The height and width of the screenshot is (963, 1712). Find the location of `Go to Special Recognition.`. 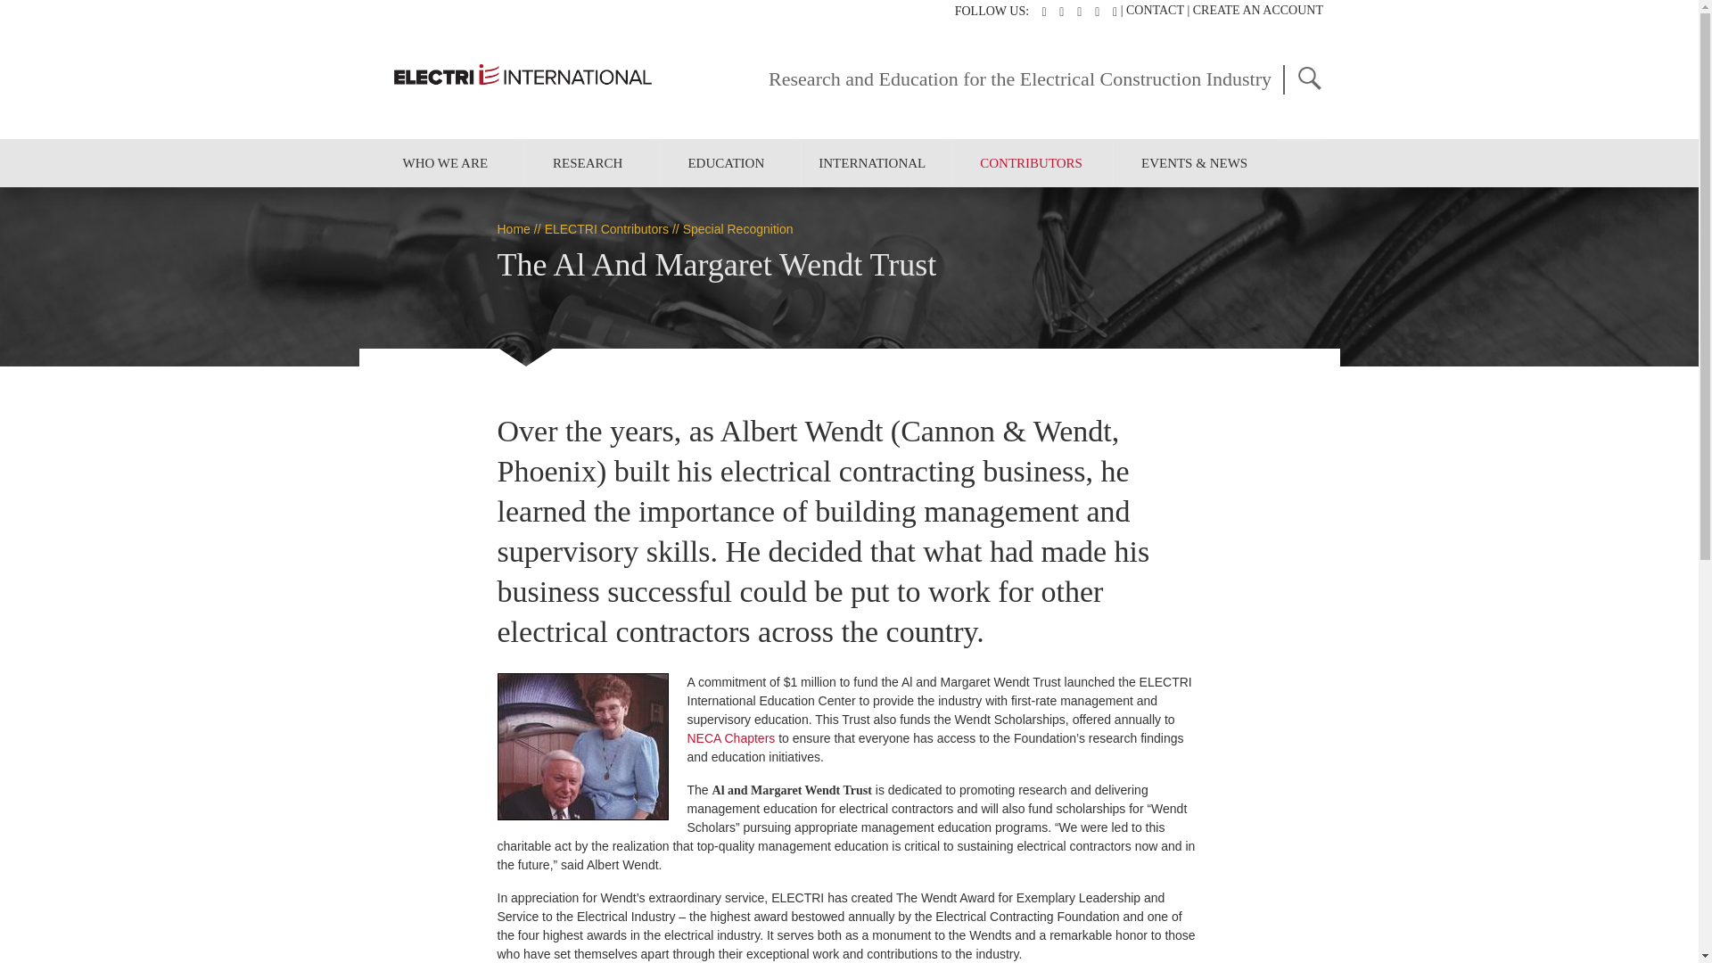

Go to Special Recognition. is located at coordinates (738, 228).